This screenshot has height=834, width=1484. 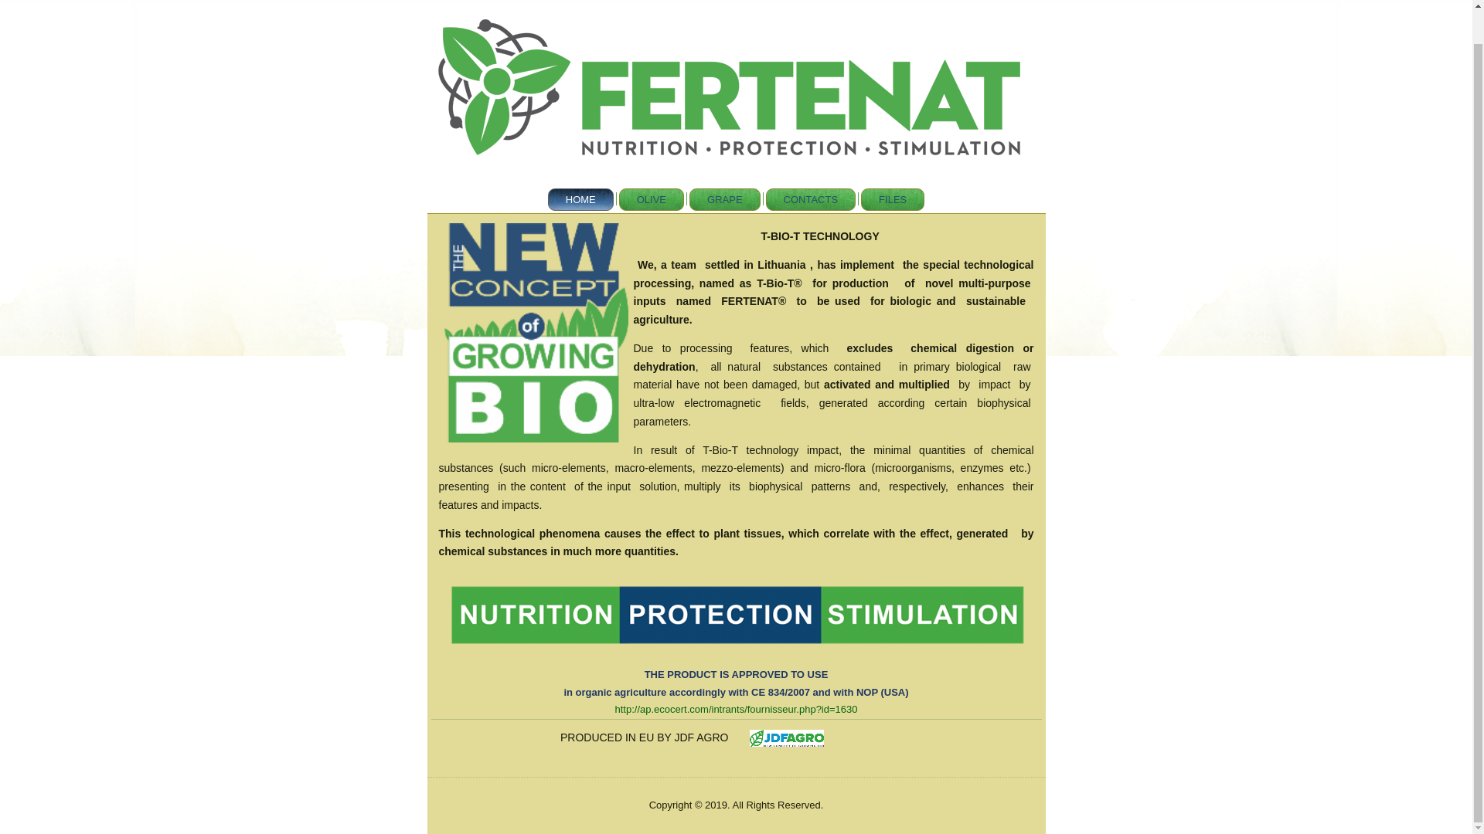 What do you see at coordinates (810, 199) in the screenshot?
I see `CONTACTS` at bounding box center [810, 199].